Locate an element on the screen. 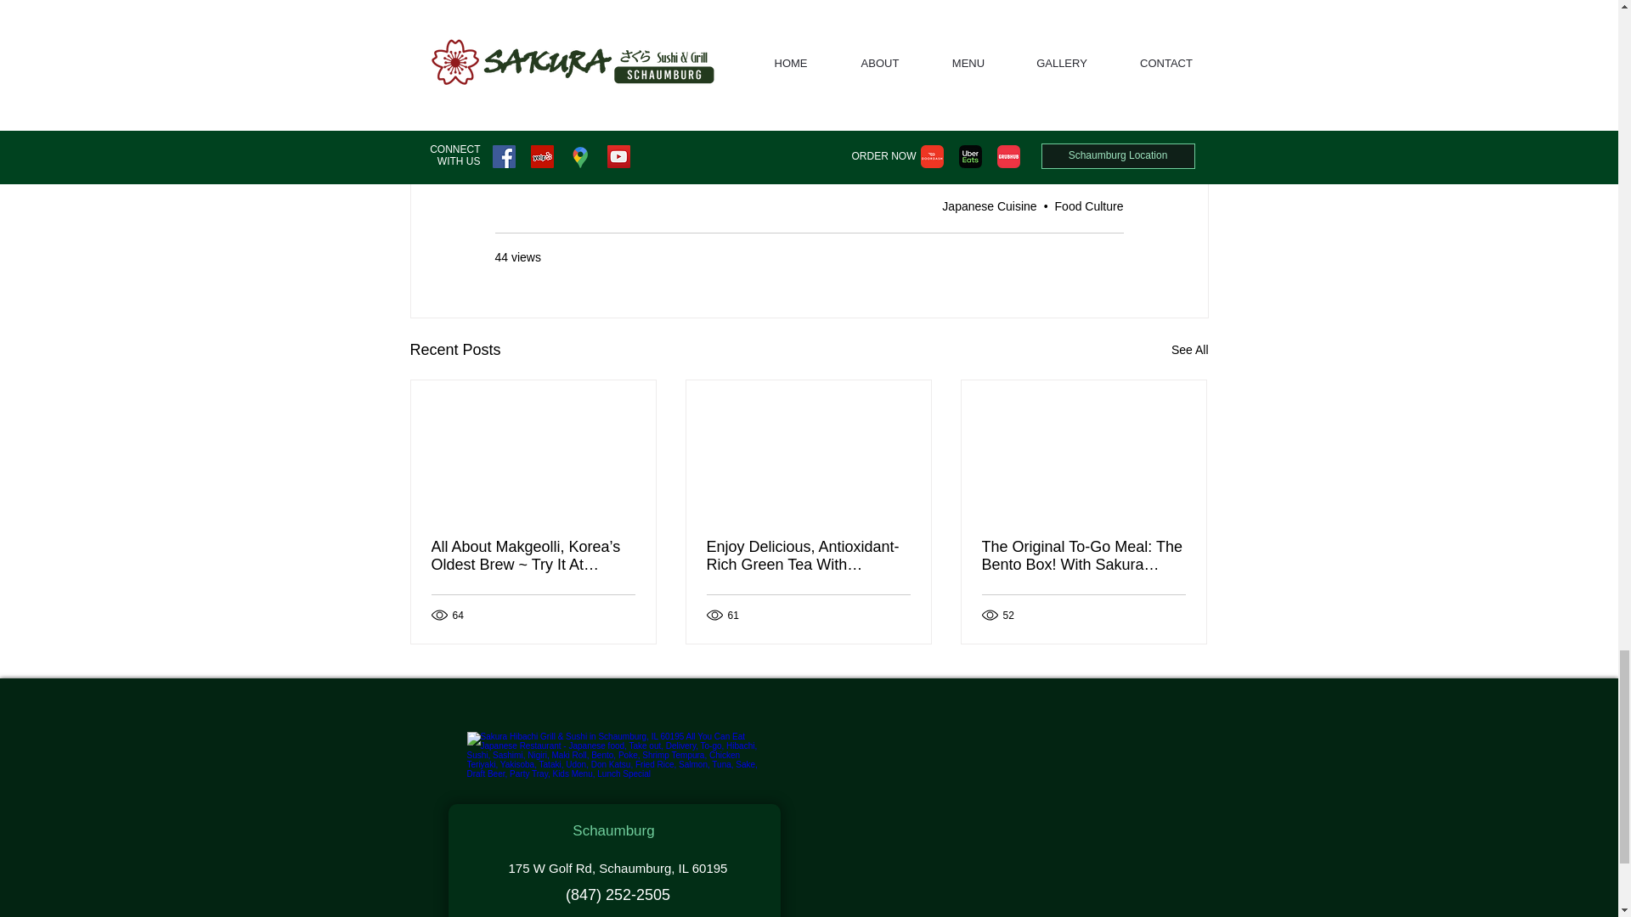 The image size is (1631, 917). 175 W Golf Rd, Schaumburg, IL 60195 is located at coordinates (625, 58).